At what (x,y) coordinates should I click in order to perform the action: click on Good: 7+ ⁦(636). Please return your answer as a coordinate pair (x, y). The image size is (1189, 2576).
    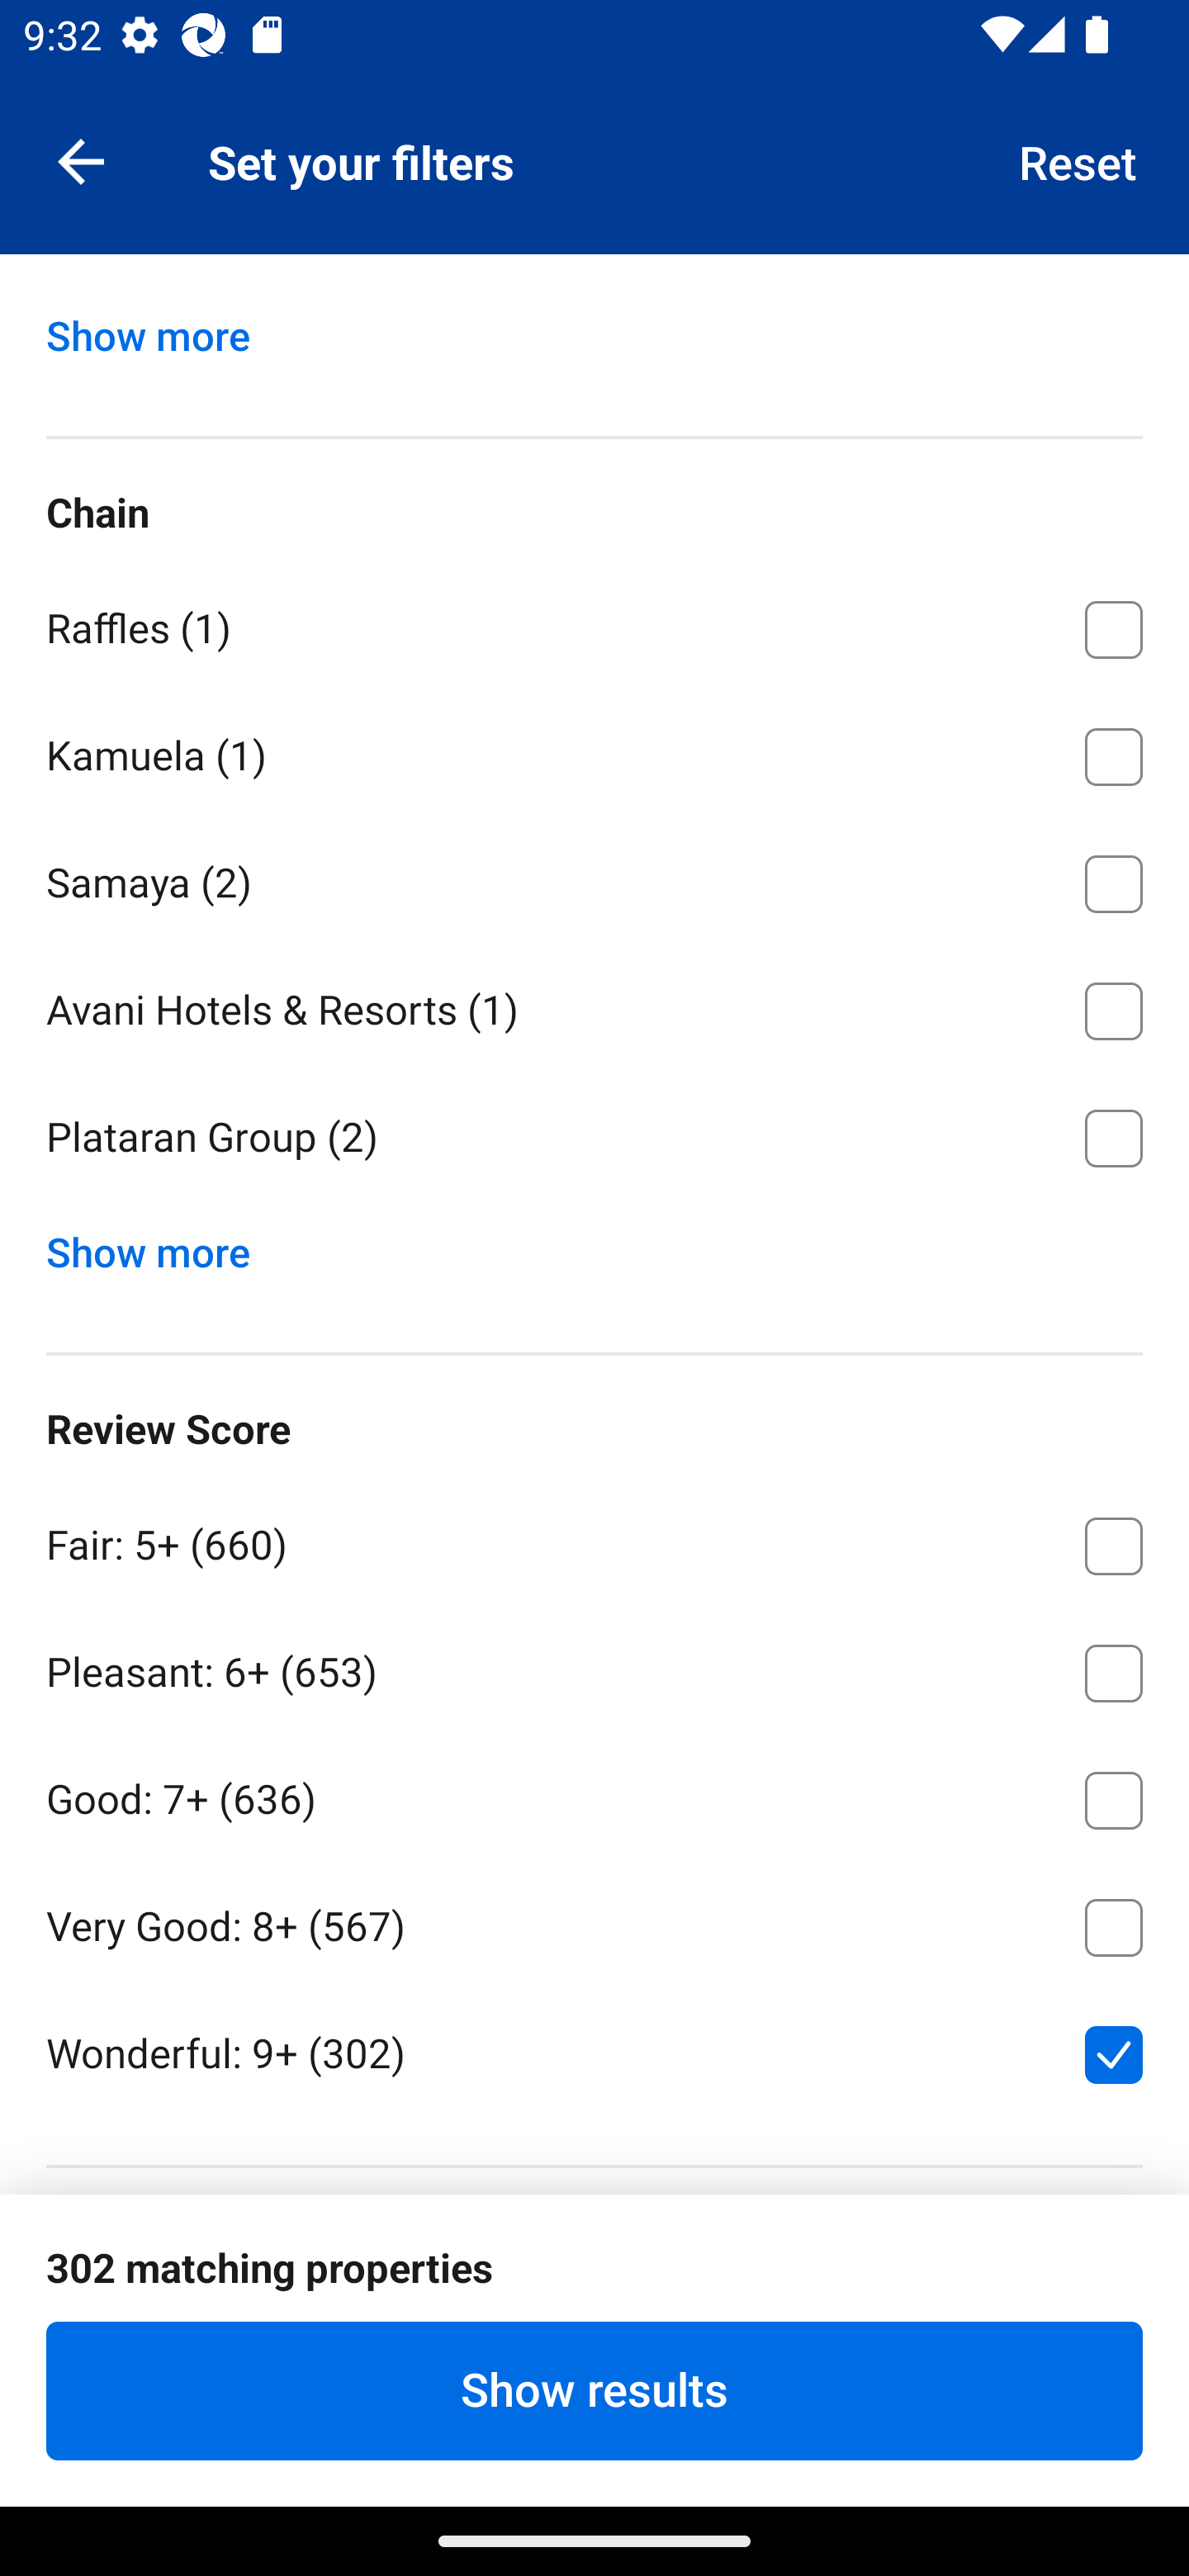
    Looking at the image, I should click on (594, 1793).